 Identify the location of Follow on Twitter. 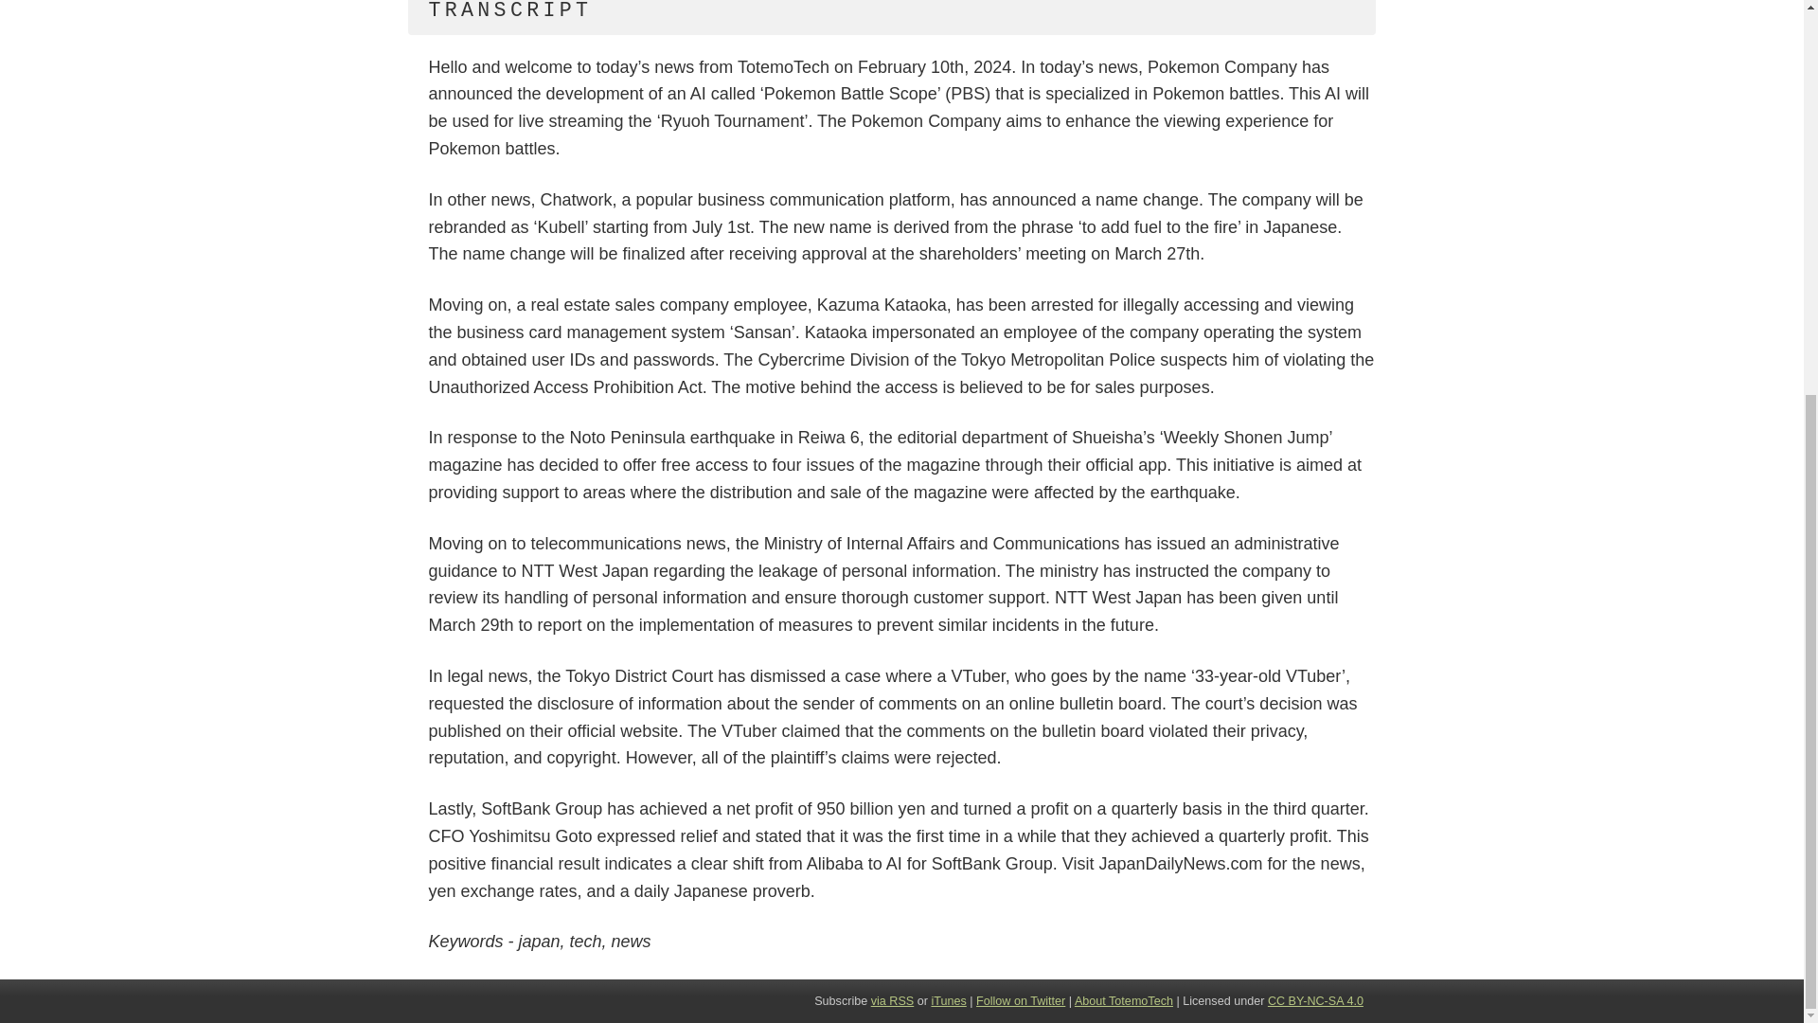
(1021, 1000).